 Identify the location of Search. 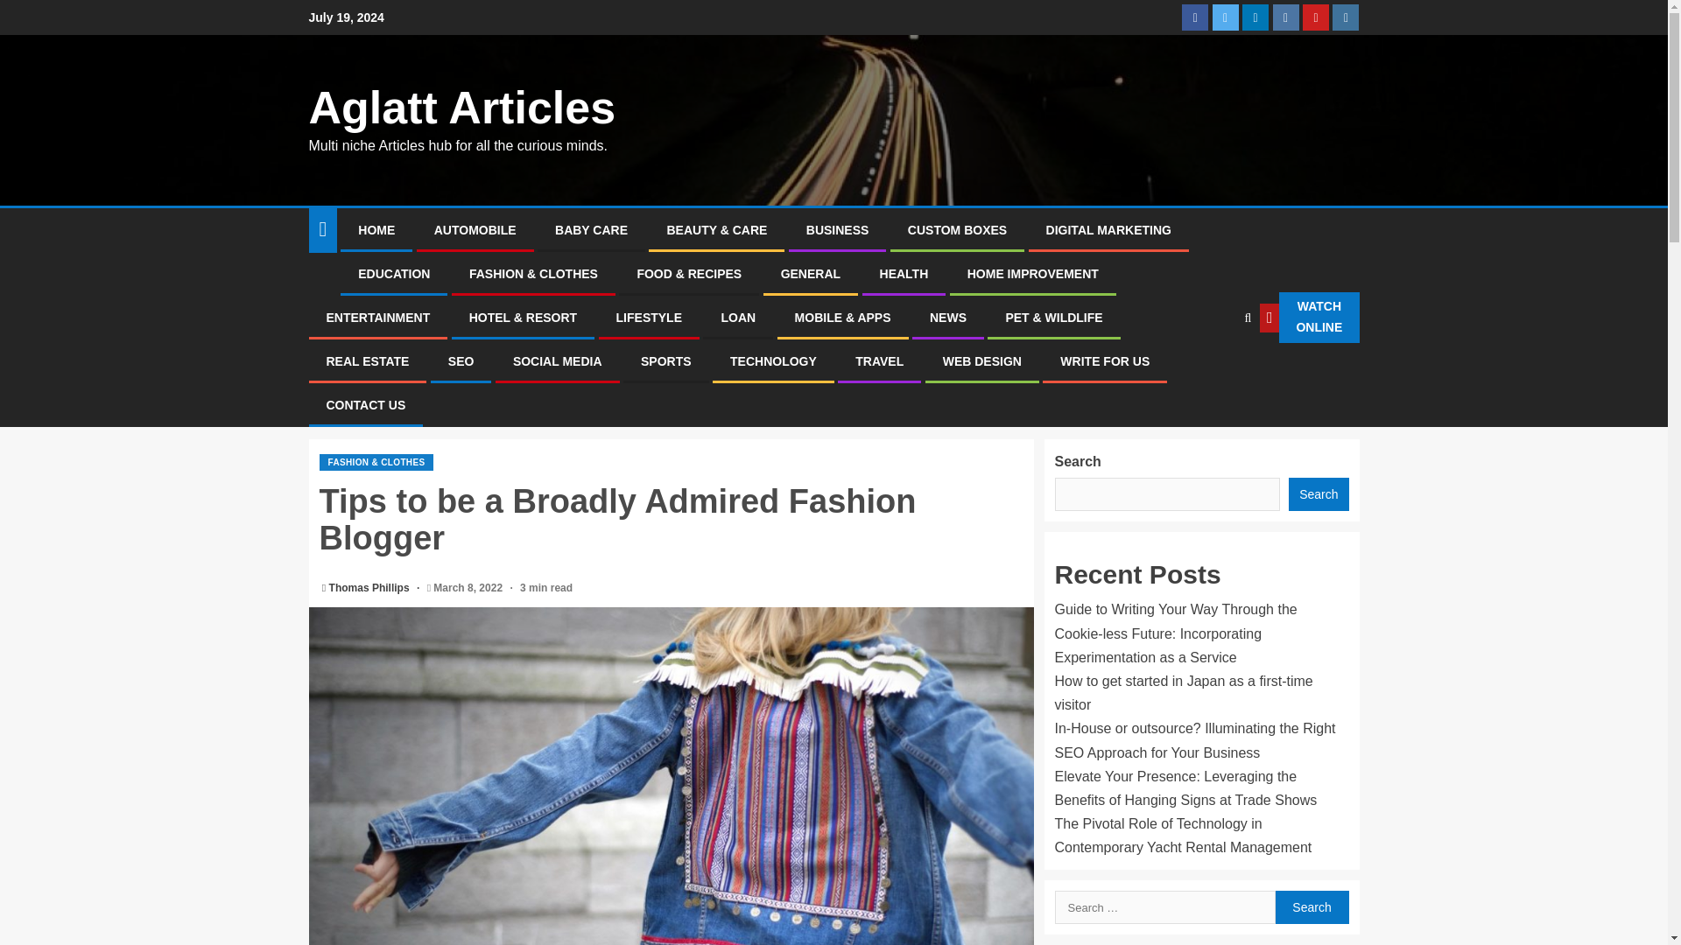
(1311, 907).